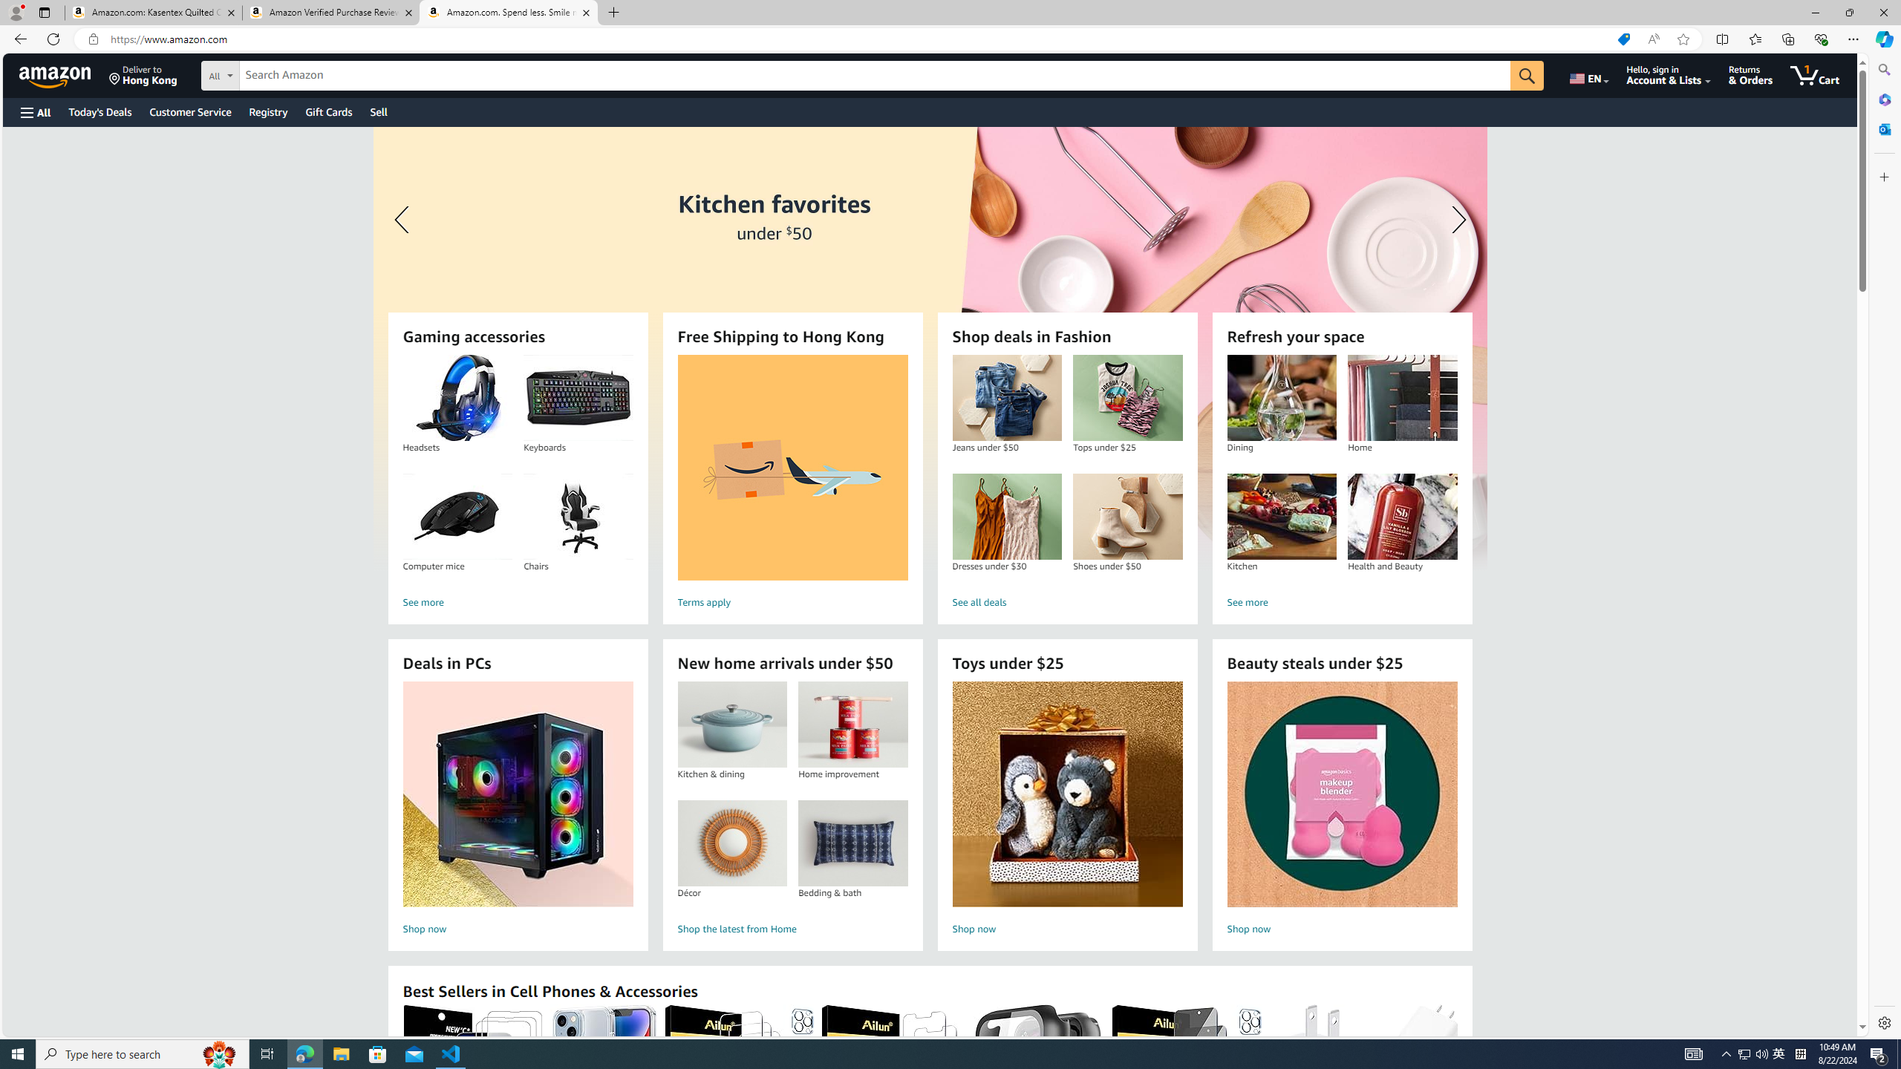 This screenshot has width=1901, height=1069. I want to click on Shopping in Microsoft Edge, so click(1623, 39).